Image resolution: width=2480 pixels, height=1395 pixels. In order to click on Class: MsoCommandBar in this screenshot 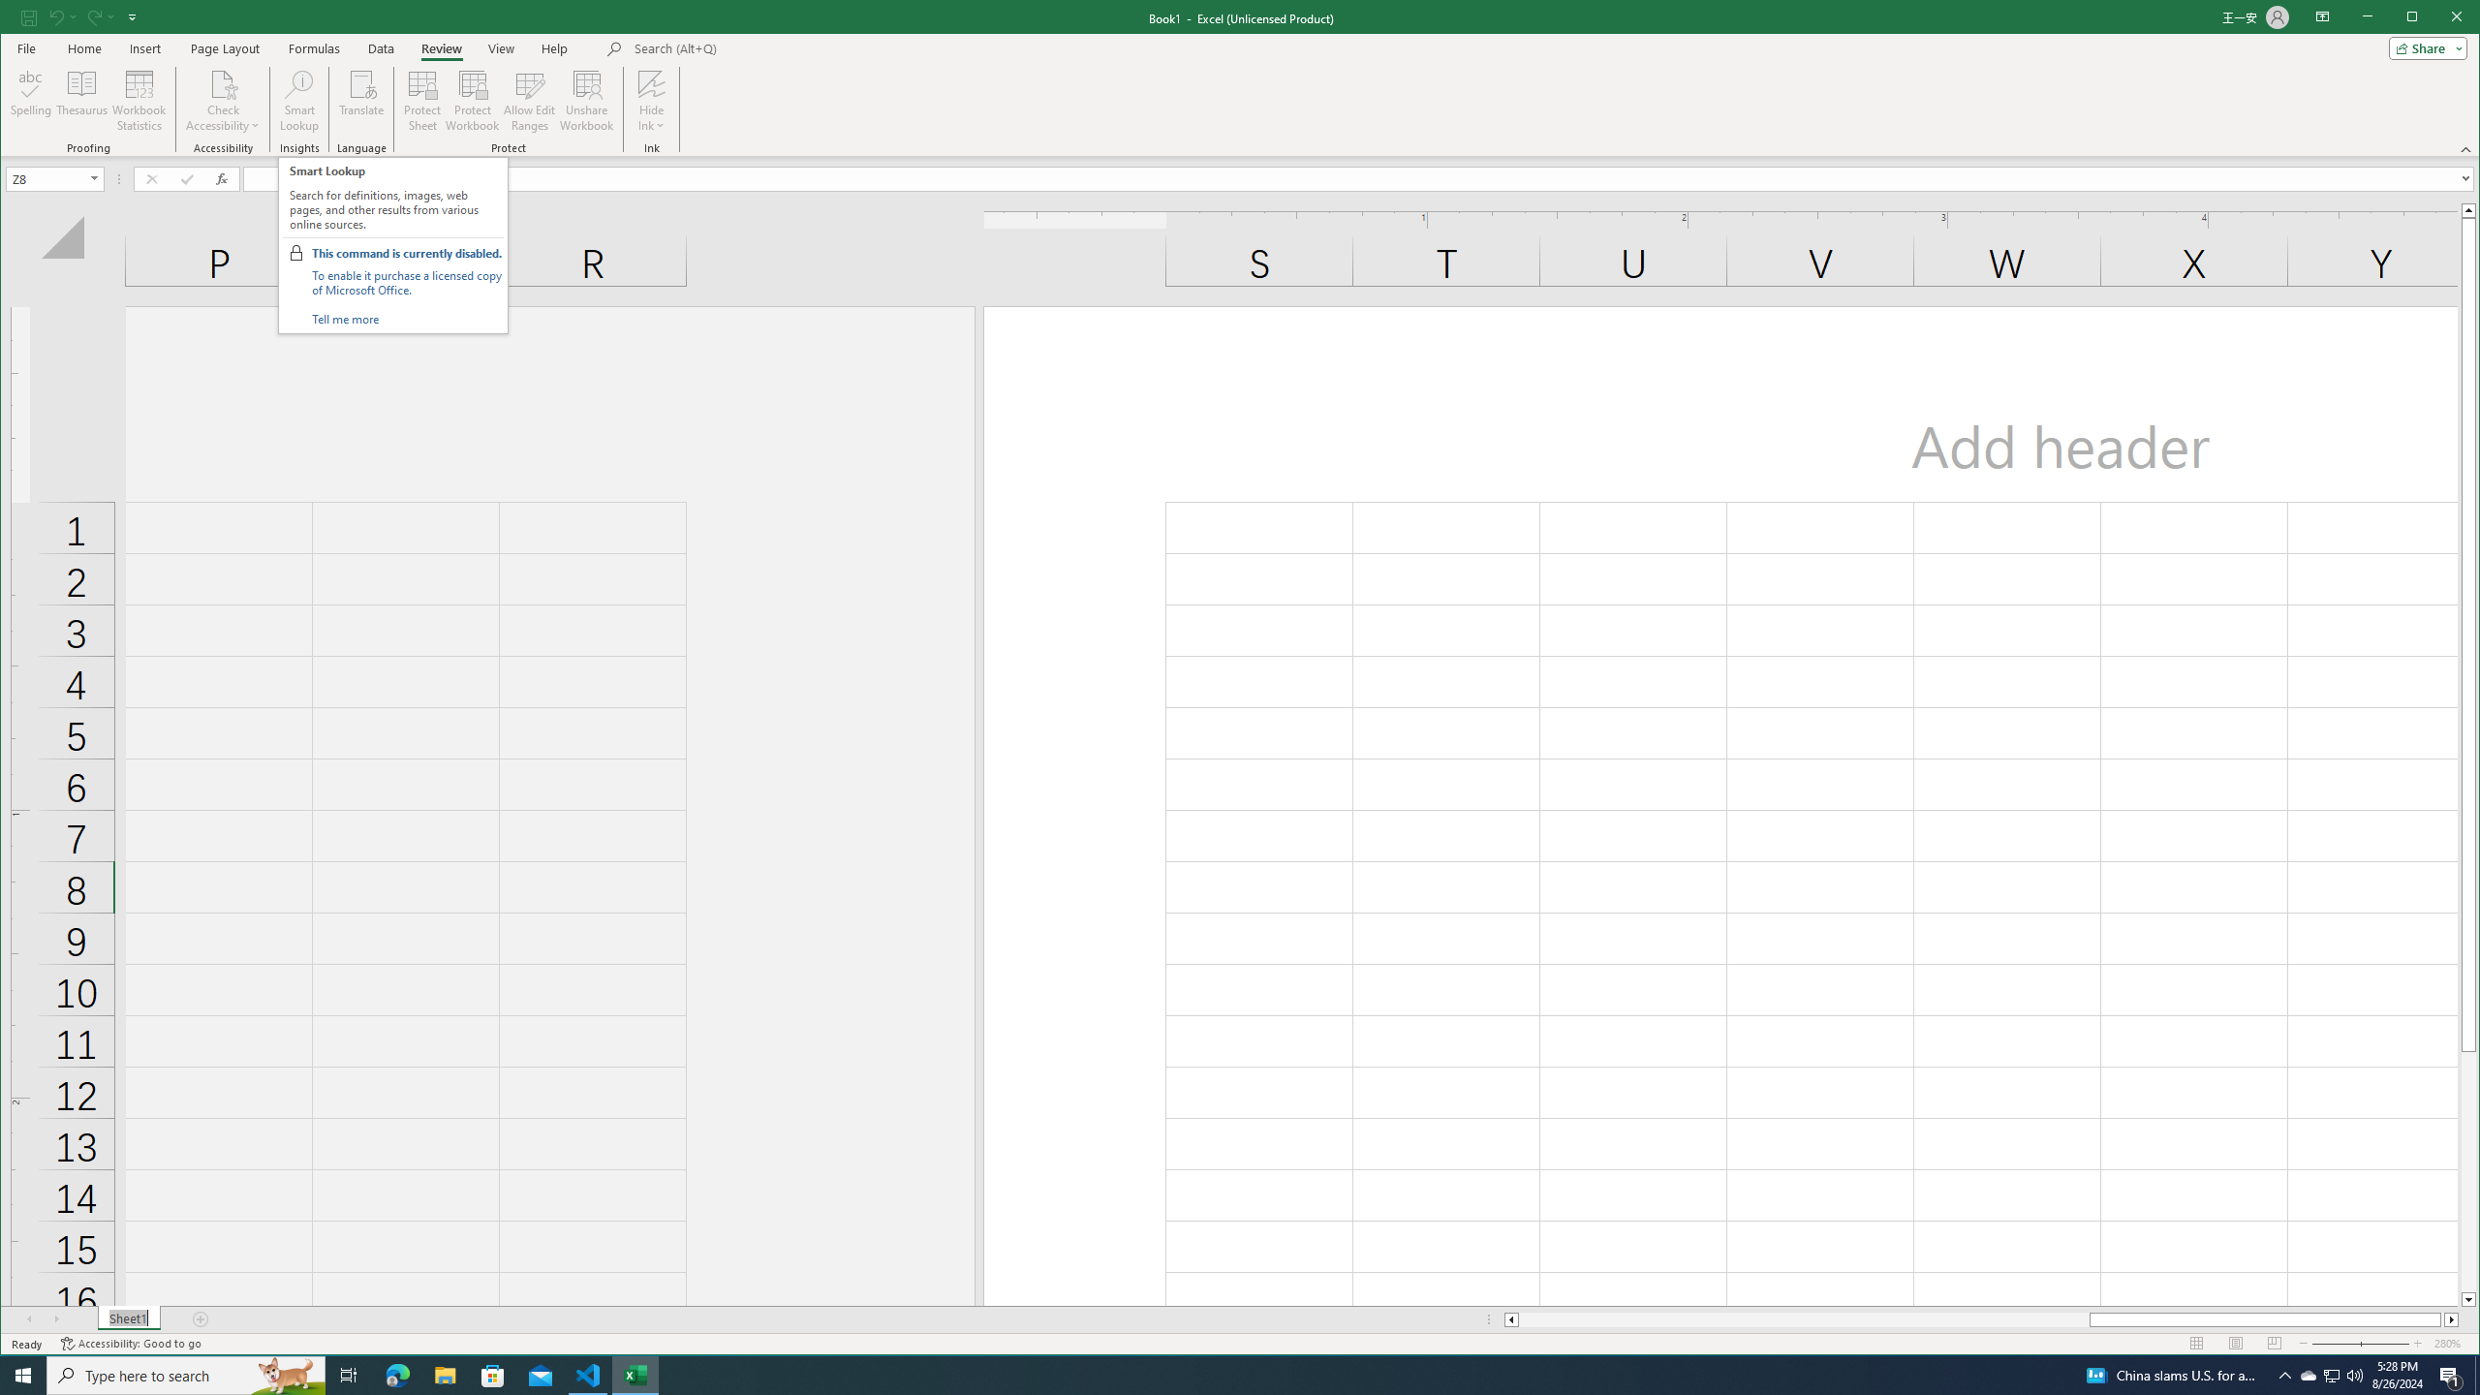, I will do `click(1240, 78)`.